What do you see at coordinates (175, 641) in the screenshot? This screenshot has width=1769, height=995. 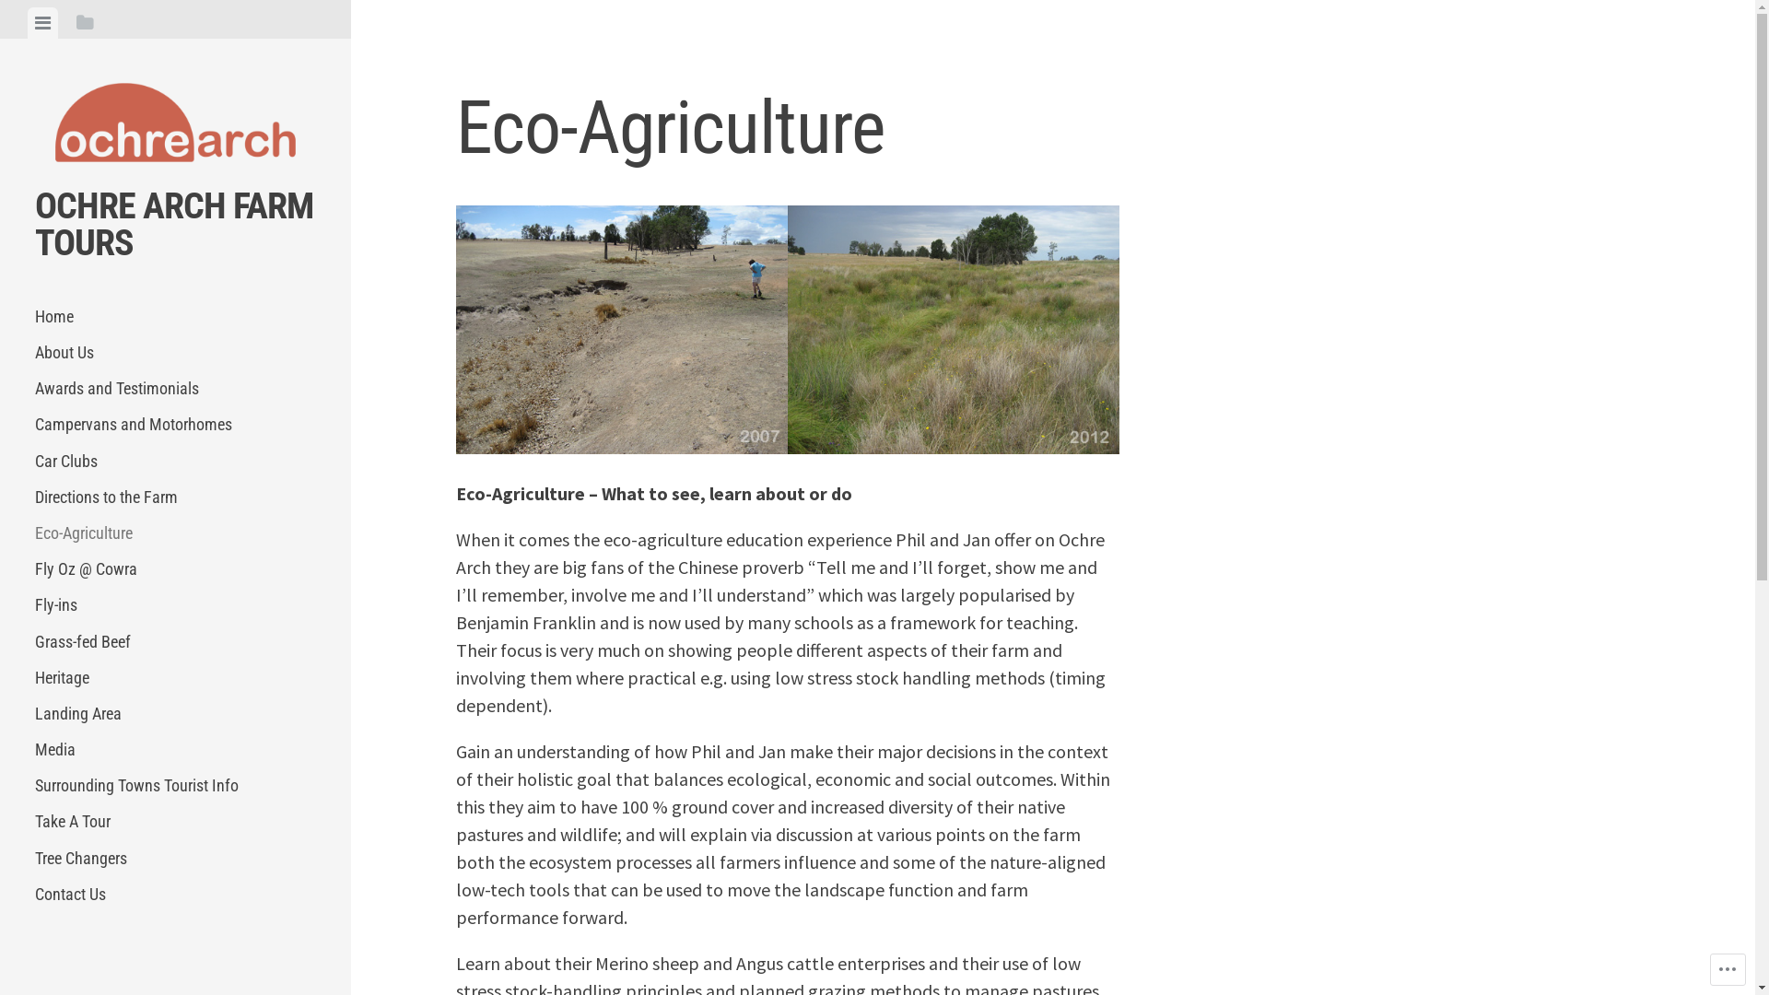 I see `Grass-fed Beef` at bounding box center [175, 641].